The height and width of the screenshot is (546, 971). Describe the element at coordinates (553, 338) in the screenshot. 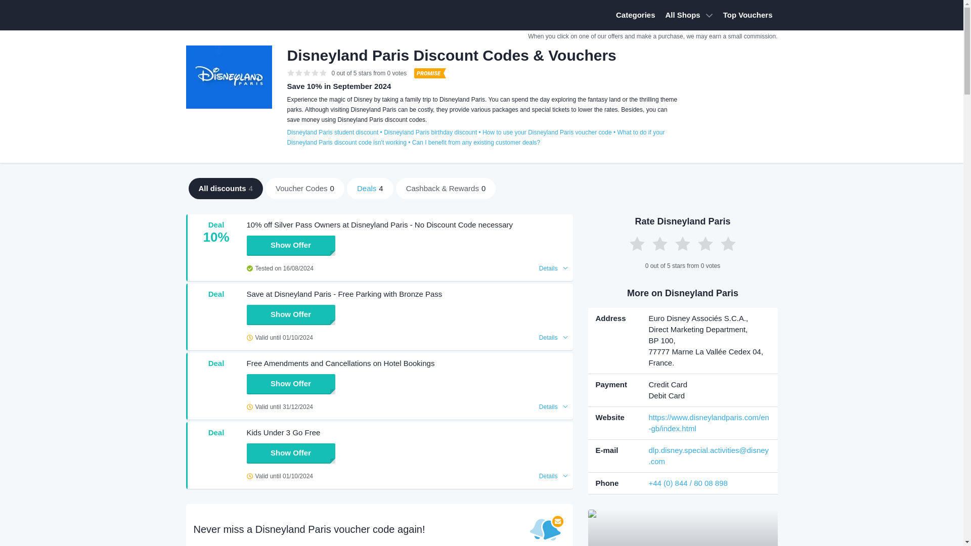

I see `Details` at that location.